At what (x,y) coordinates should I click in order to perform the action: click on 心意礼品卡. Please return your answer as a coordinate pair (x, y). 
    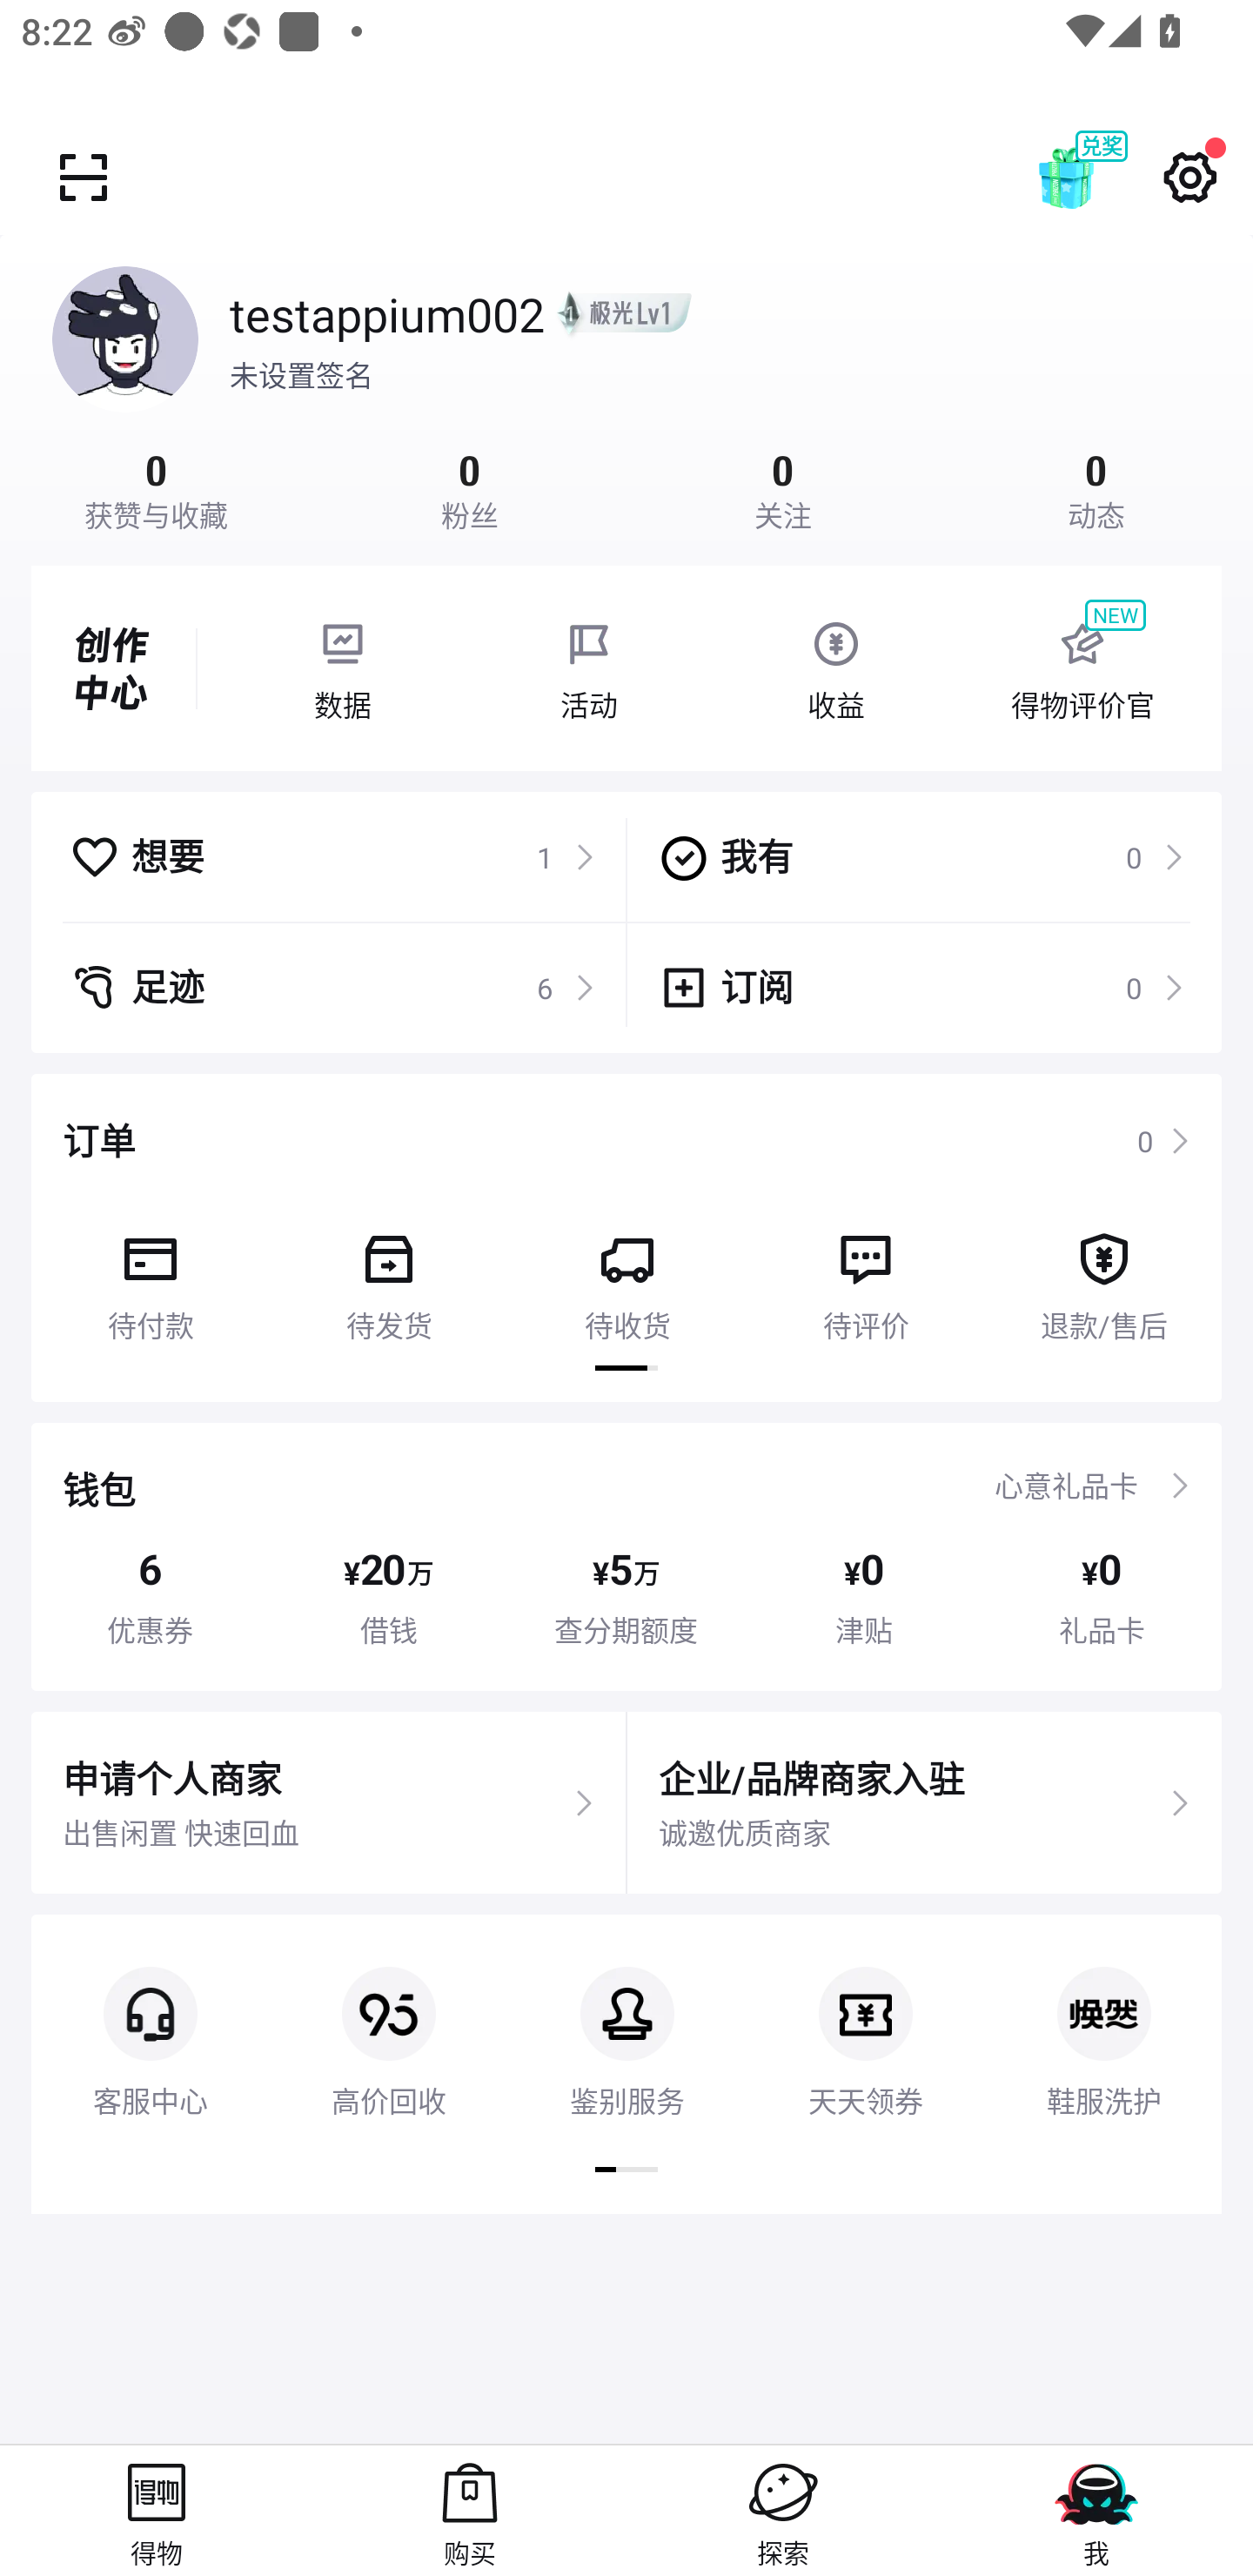
    Looking at the image, I should click on (1066, 1485).